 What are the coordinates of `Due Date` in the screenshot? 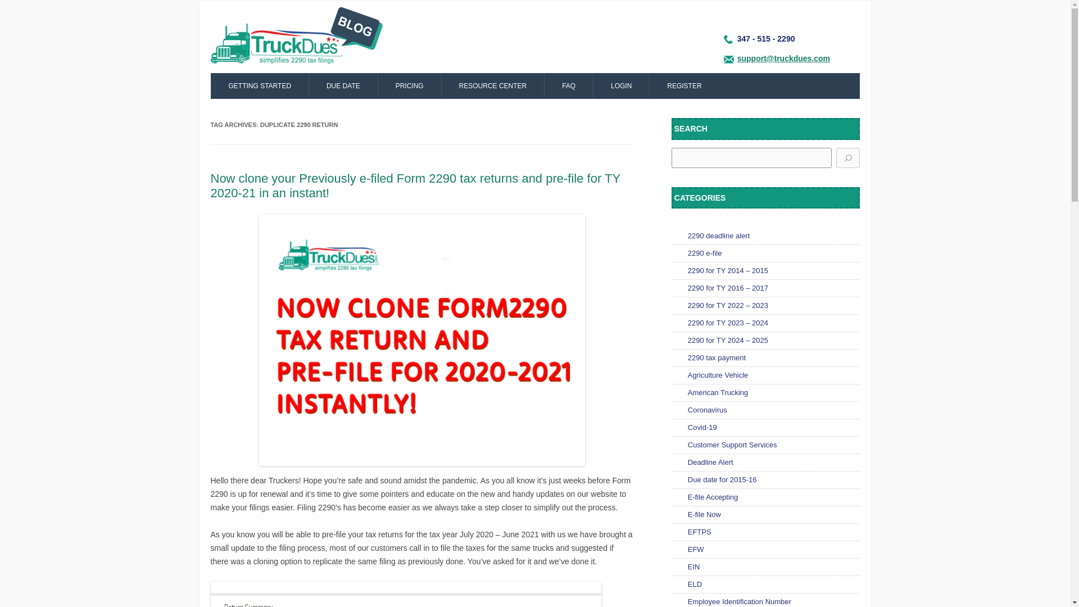 It's located at (343, 85).